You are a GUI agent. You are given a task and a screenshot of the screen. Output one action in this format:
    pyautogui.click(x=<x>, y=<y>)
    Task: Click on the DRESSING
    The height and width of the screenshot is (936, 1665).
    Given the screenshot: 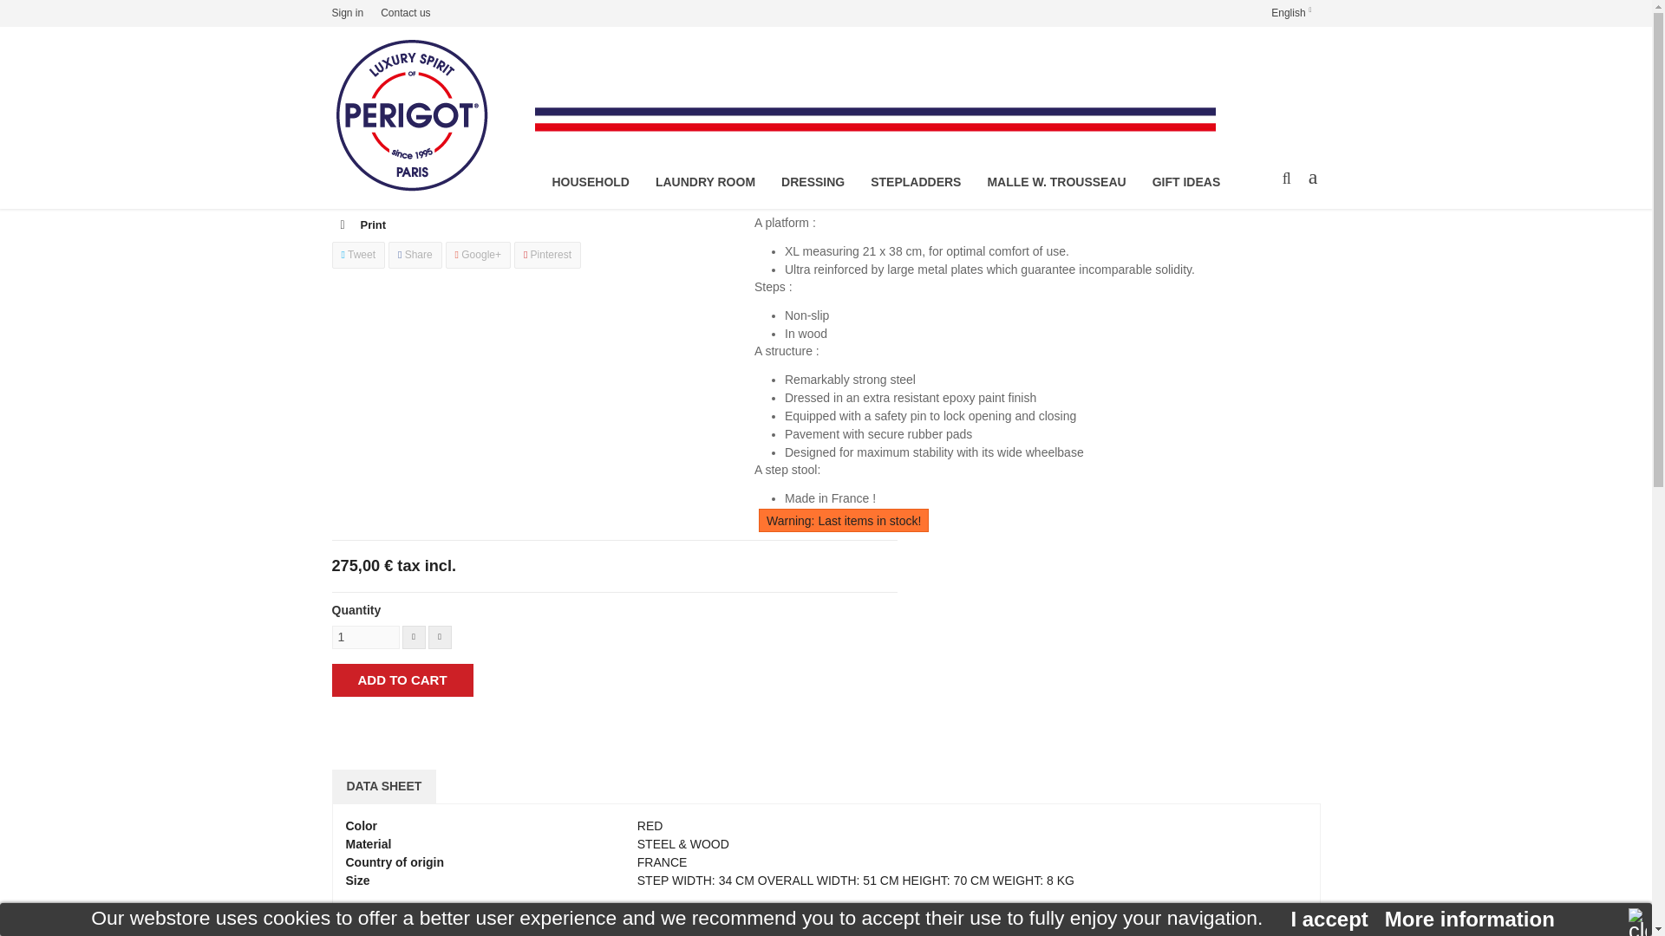 What is the action you would take?
    pyautogui.click(x=812, y=182)
    